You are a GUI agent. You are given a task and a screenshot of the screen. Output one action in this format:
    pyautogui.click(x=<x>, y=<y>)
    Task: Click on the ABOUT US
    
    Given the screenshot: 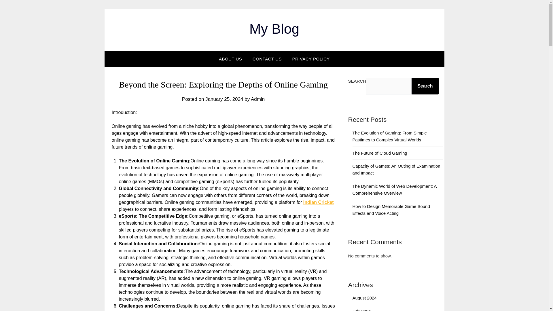 What is the action you would take?
    pyautogui.click(x=230, y=59)
    